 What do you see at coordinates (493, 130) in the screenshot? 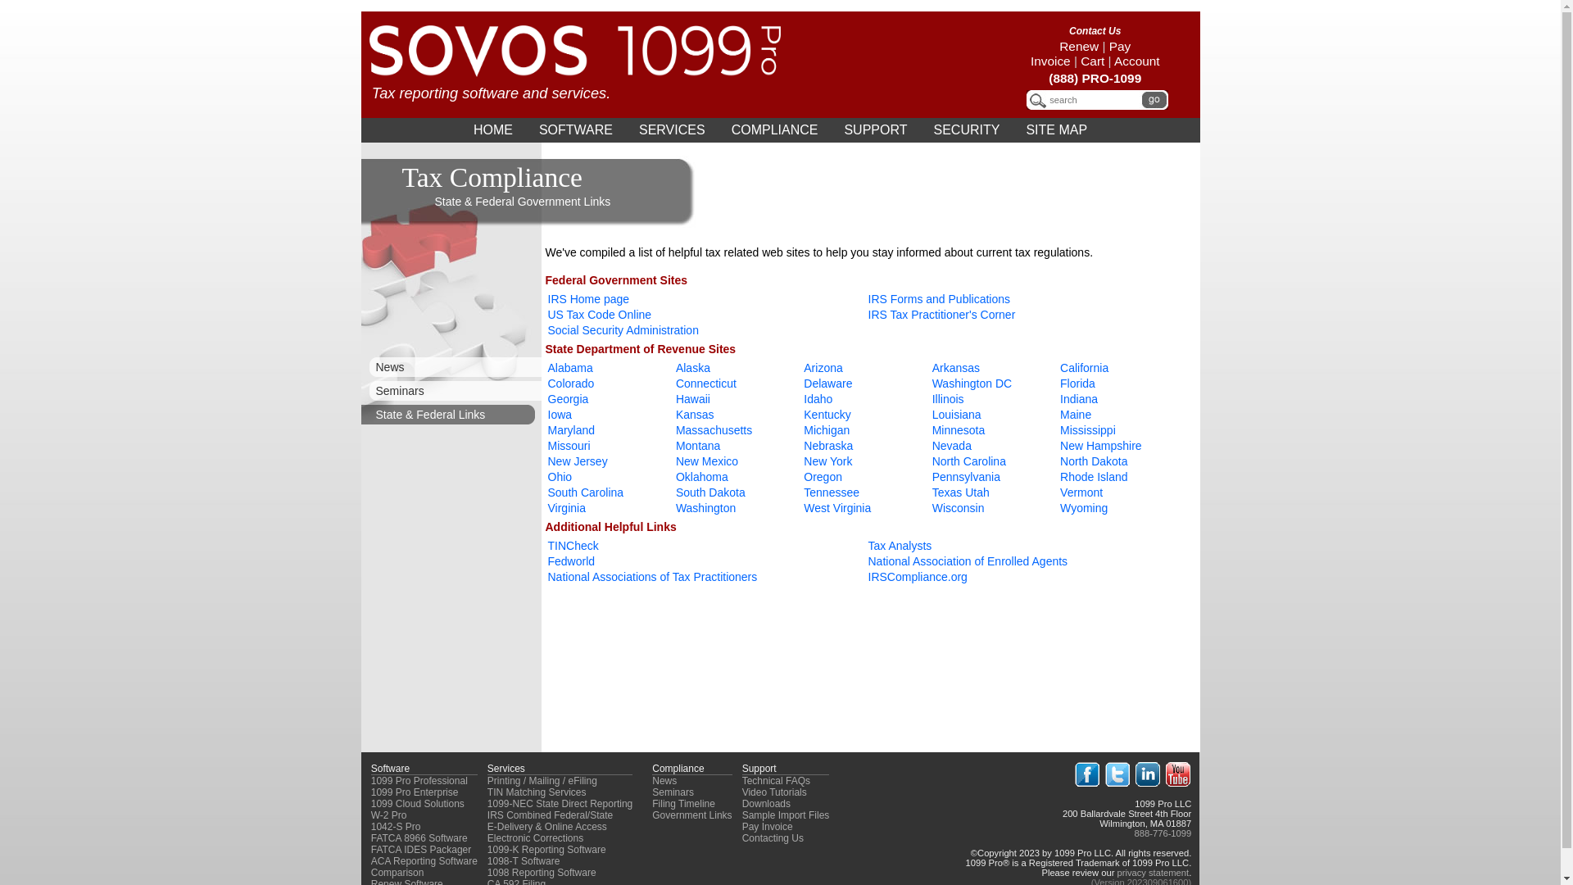
I see `HOME` at bounding box center [493, 130].